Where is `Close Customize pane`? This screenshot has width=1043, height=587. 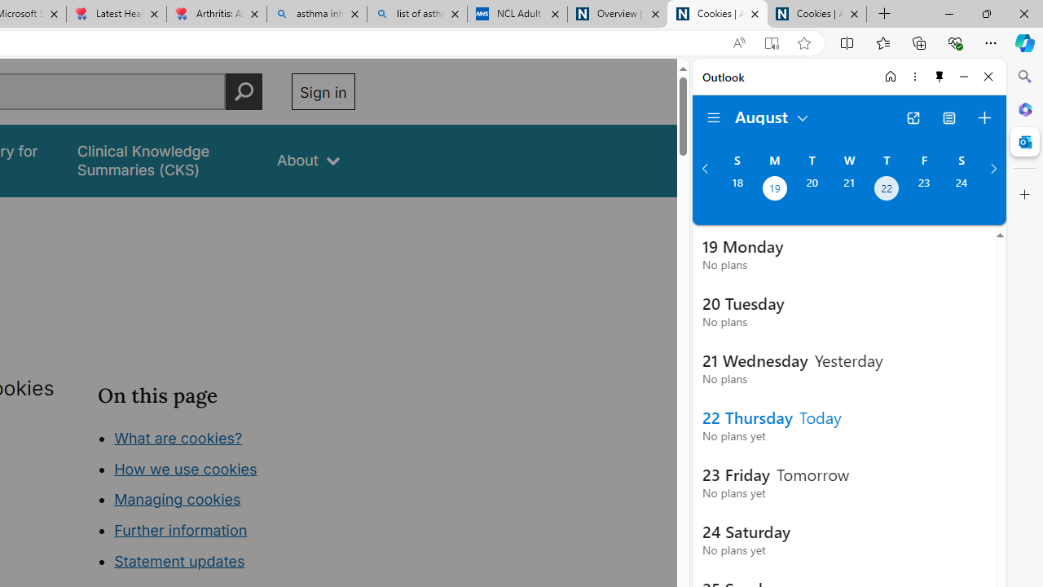
Close Customize pane is located at coordinates (1025, 195).